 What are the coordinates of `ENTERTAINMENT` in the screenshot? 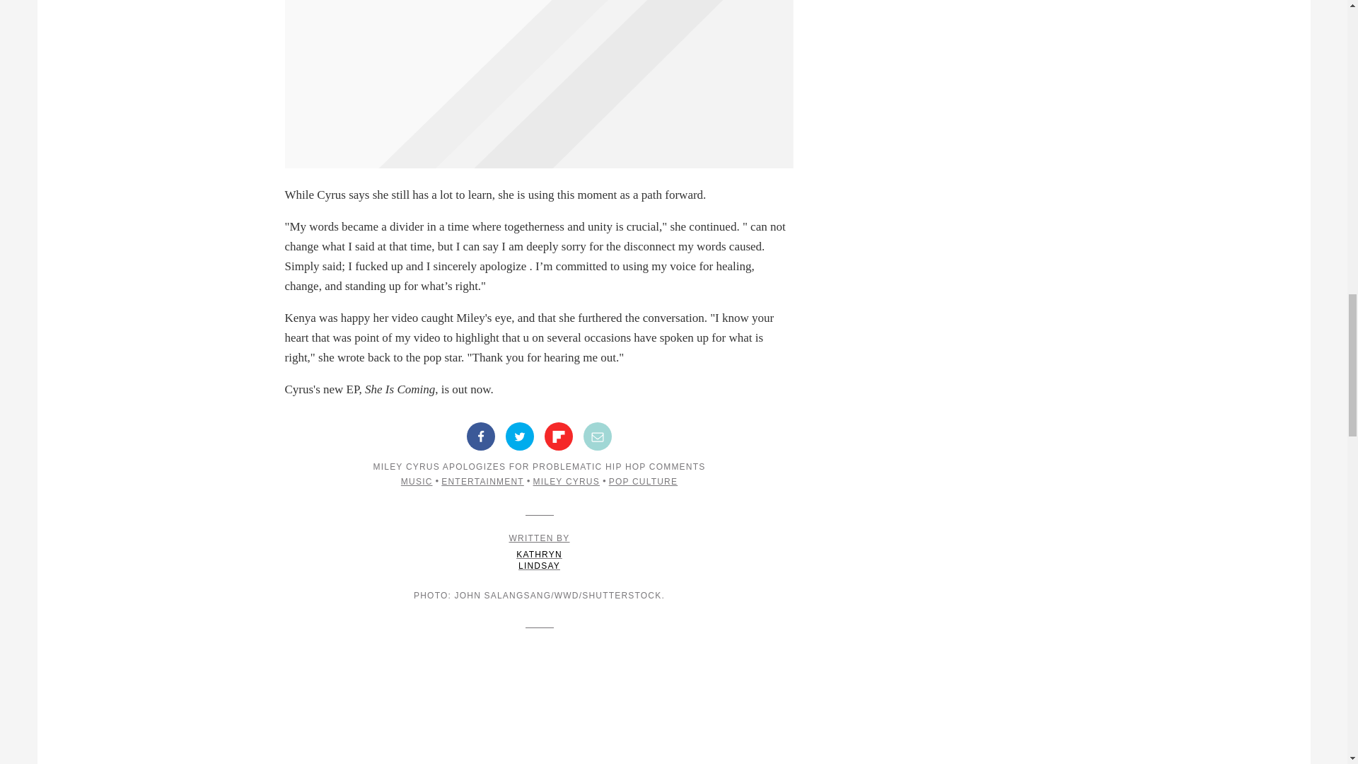 It's located at (539, 552).